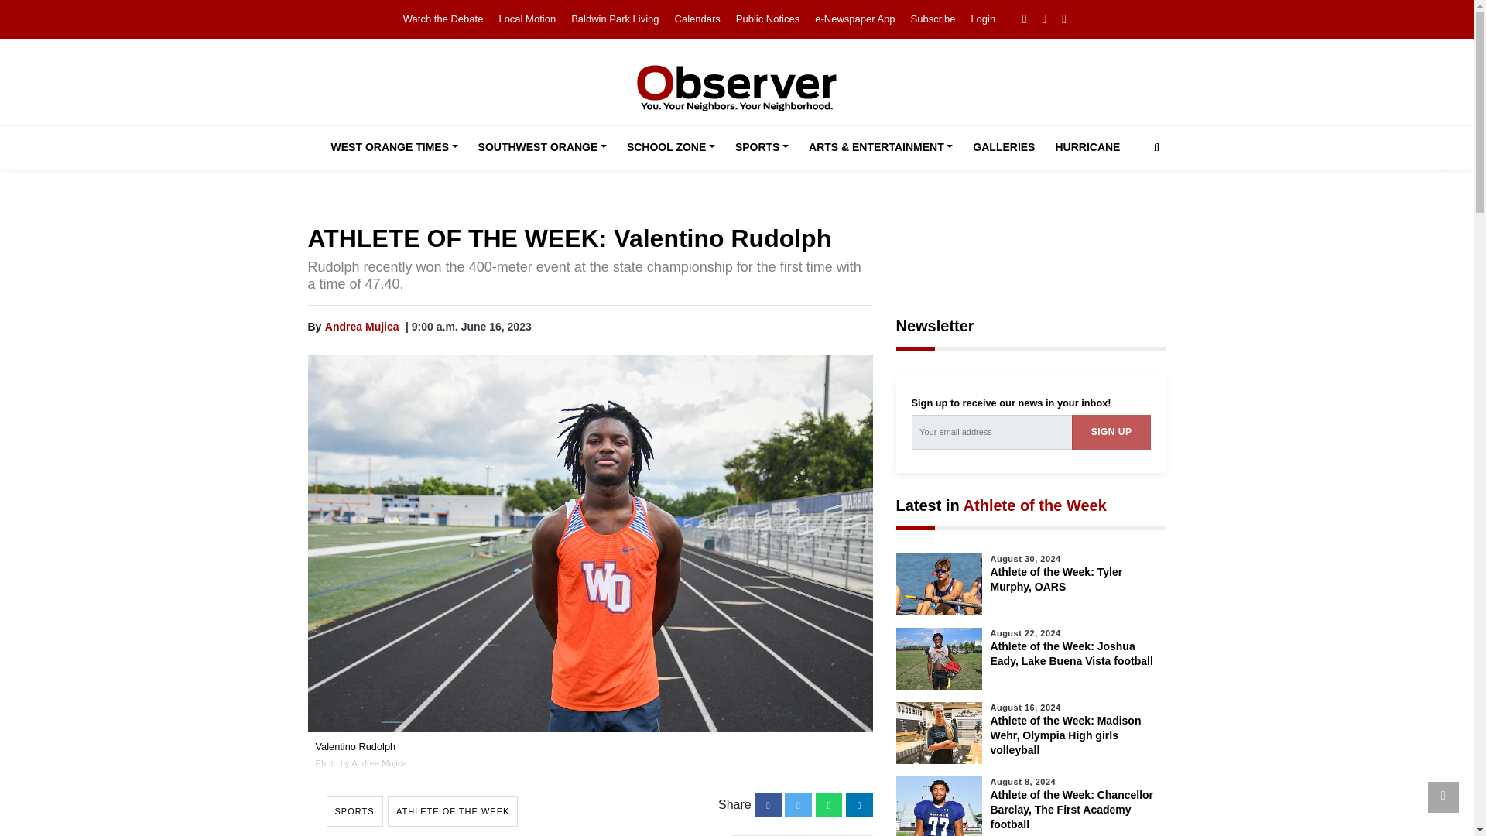  What do you see at coordinates (670, 148) in the screenshot?
I see `SCHOOL ZONE` at bounding box center [670, 148].